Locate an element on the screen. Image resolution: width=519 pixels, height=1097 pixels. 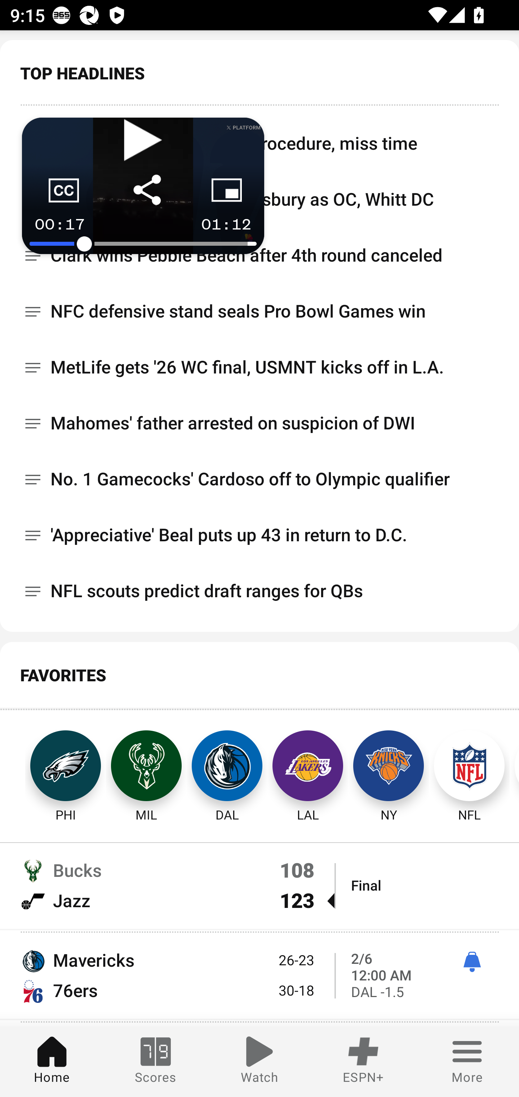
 Mahomes' father arrested on suspicion of DWI is located at coordinates (259, 424).